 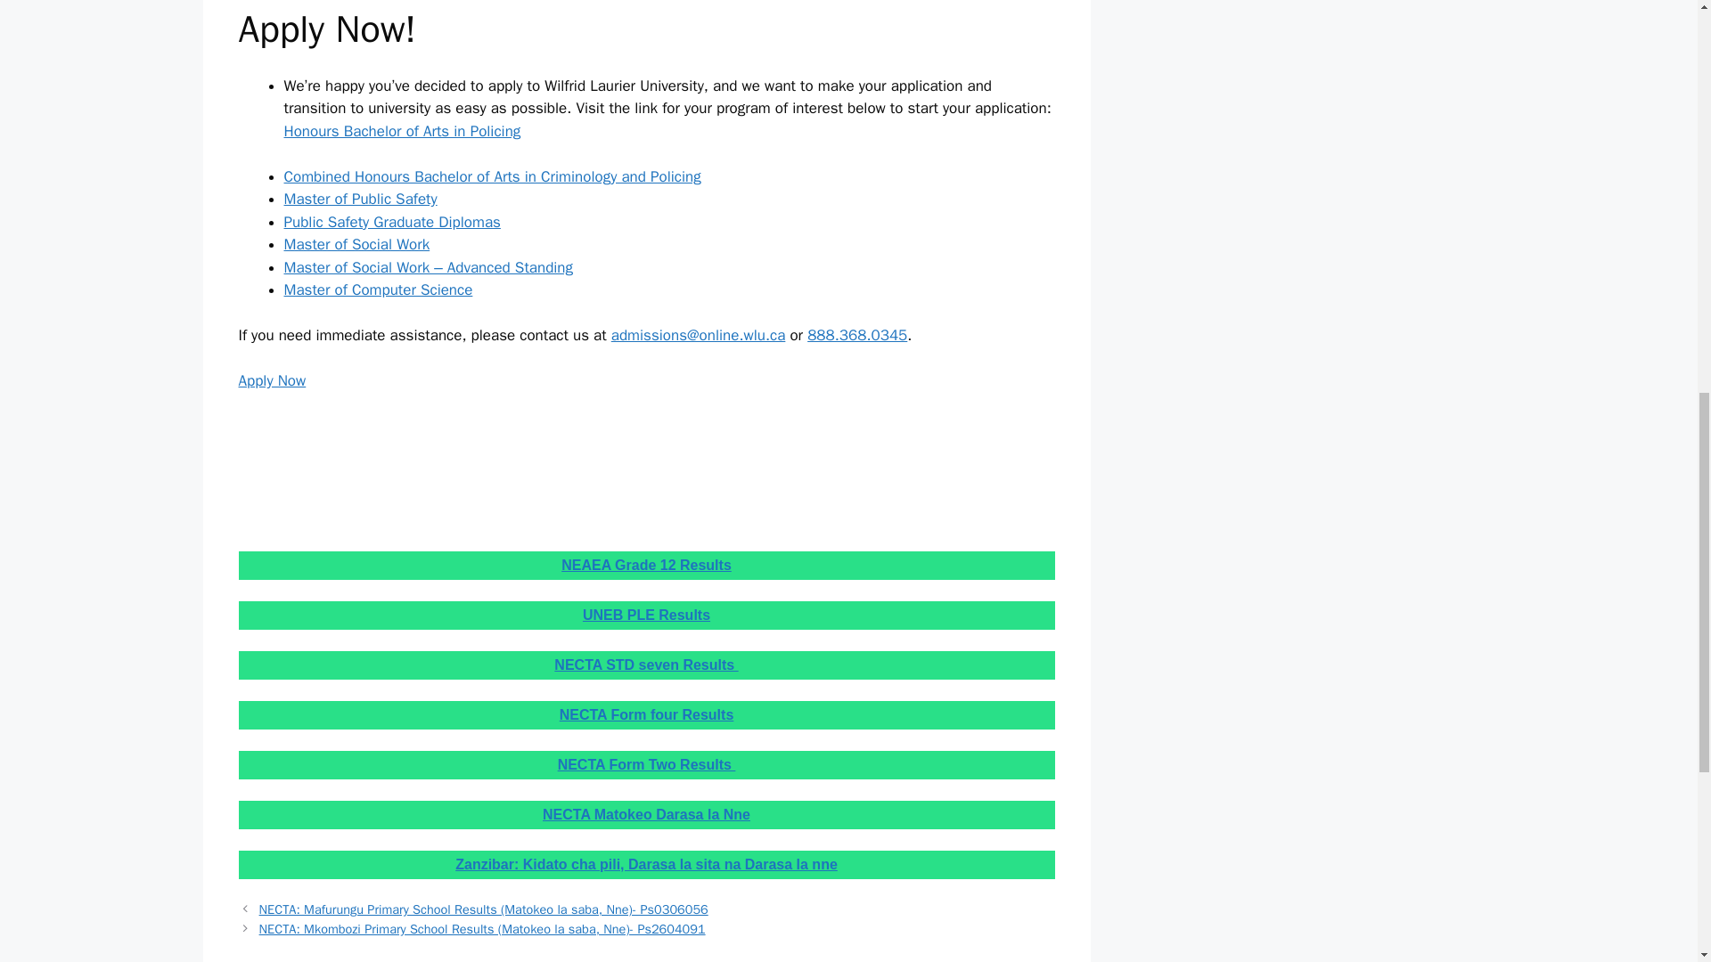 What do you see at coordinates (401, 130) in the screenshot?
I see `Honours Bachelor of Arts in Policing` at bounding box center [401, 130].